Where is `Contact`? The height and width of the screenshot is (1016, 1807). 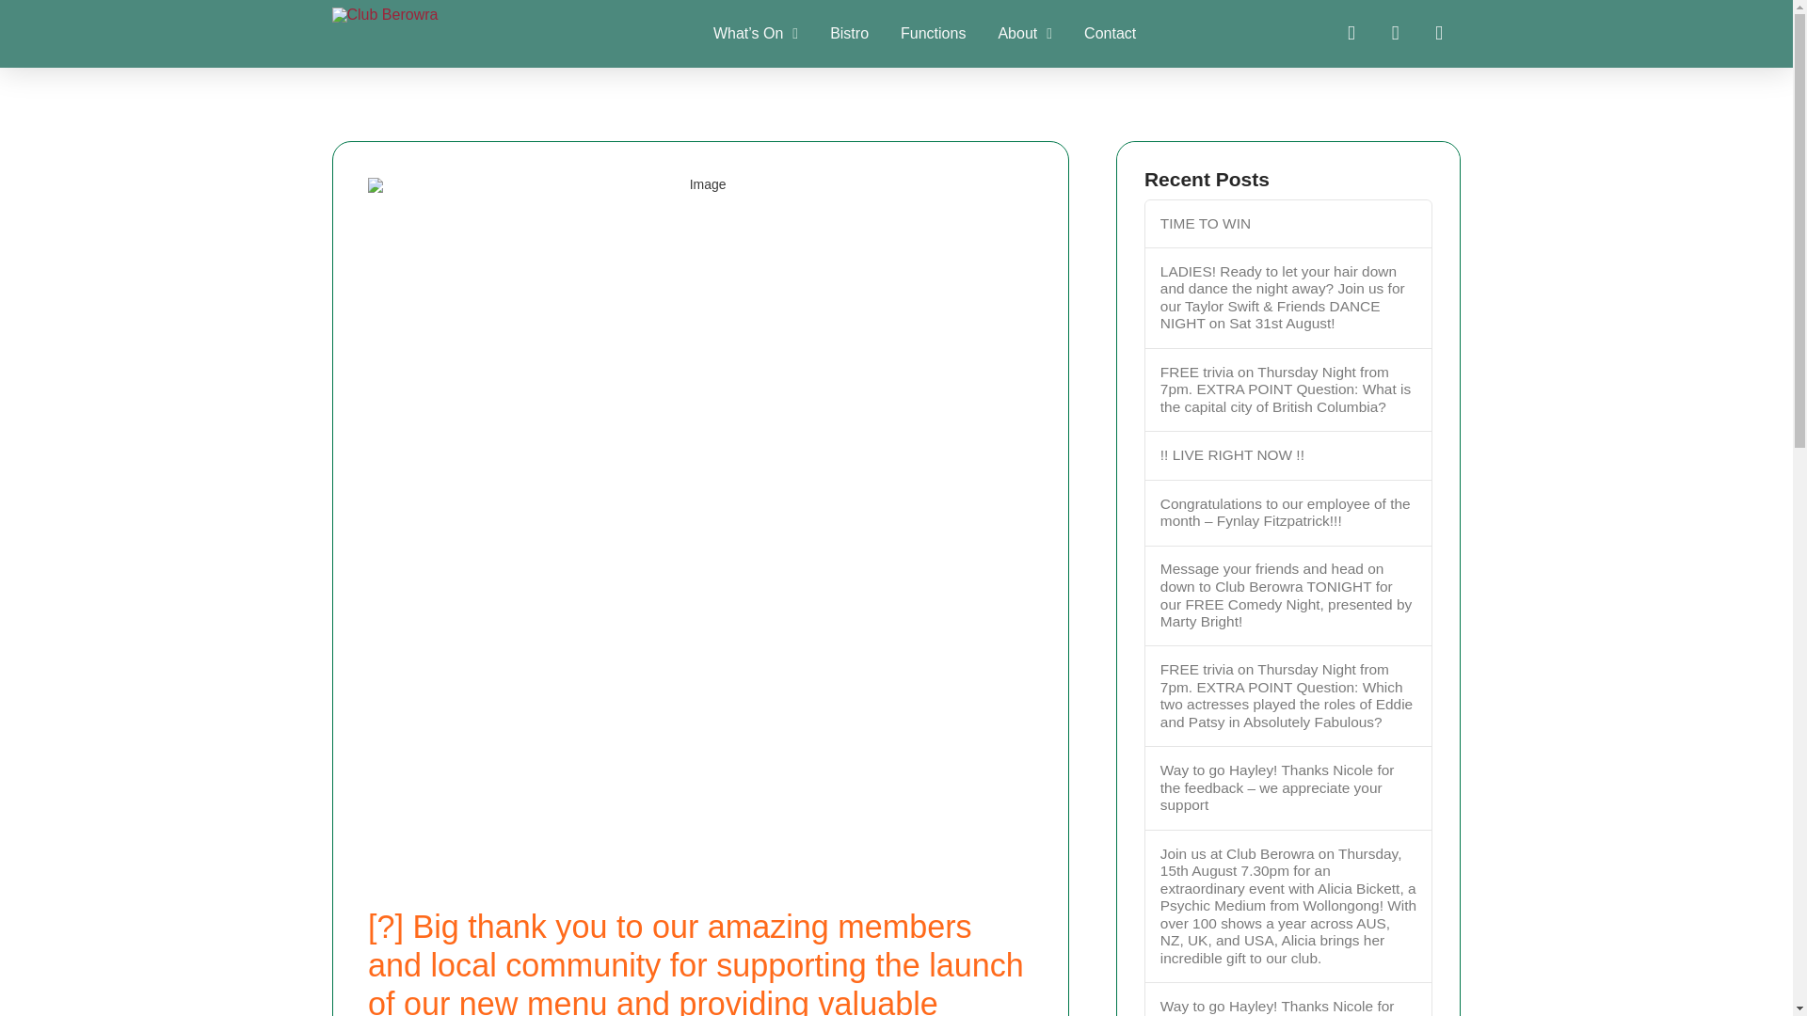
Contact is located at coordinates (1110, 34).